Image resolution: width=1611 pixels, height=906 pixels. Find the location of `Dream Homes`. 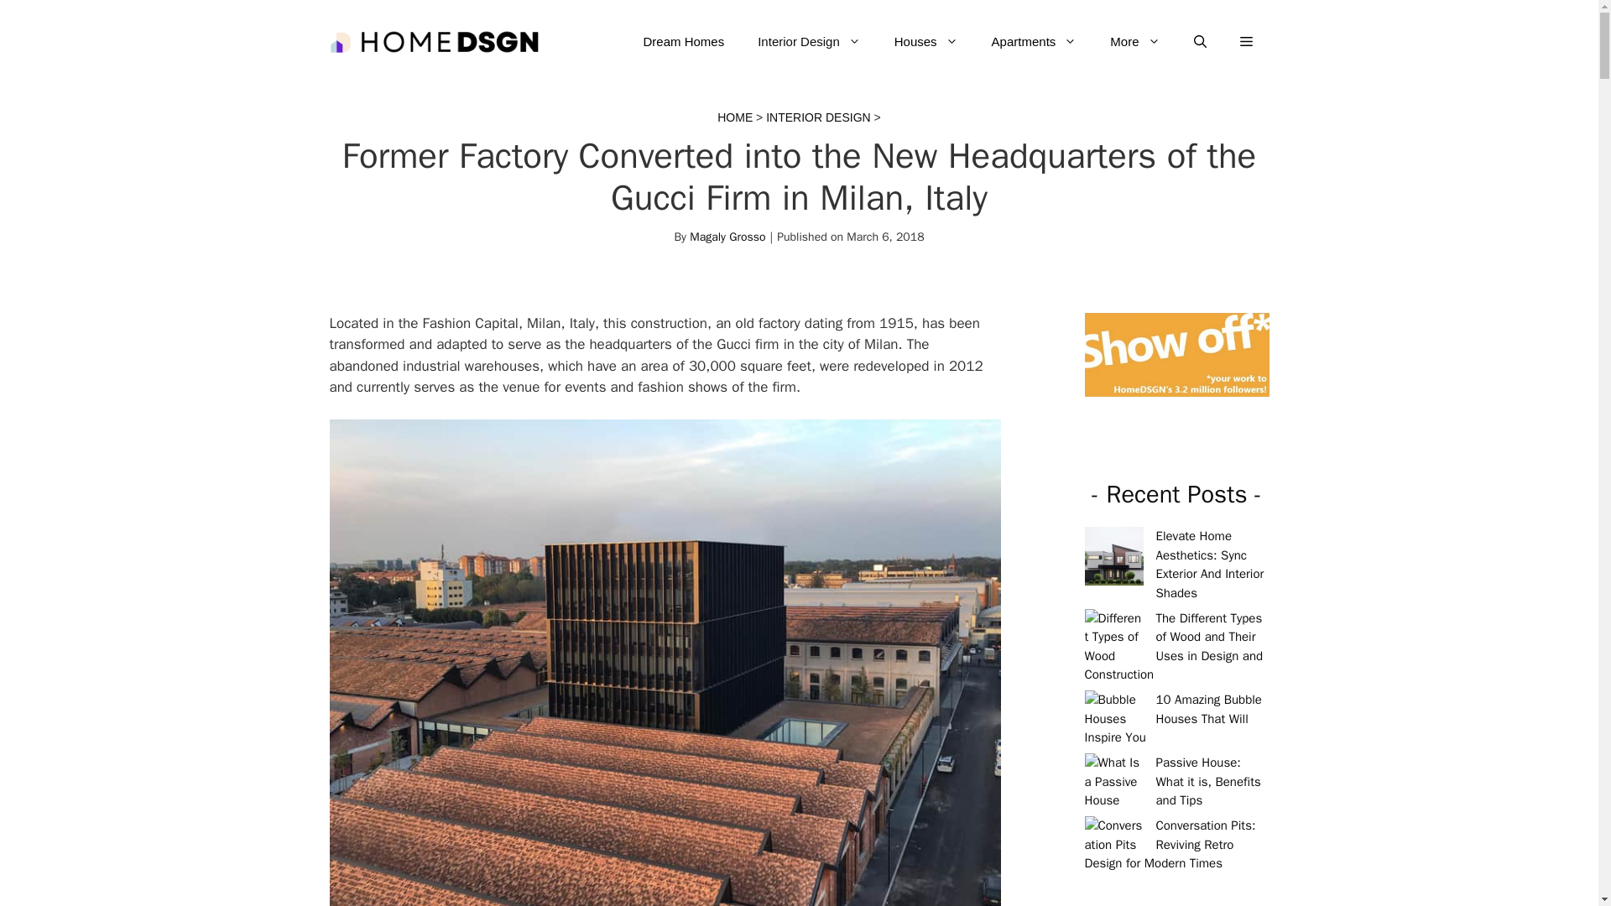

Dream Homes is located at coordinates (683, 42).